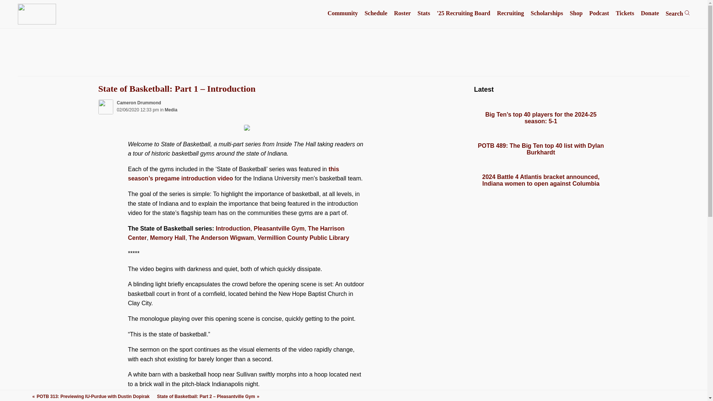 This screenshot has height=401, width=713. I want to click on Recruiting, so click(510, 13).